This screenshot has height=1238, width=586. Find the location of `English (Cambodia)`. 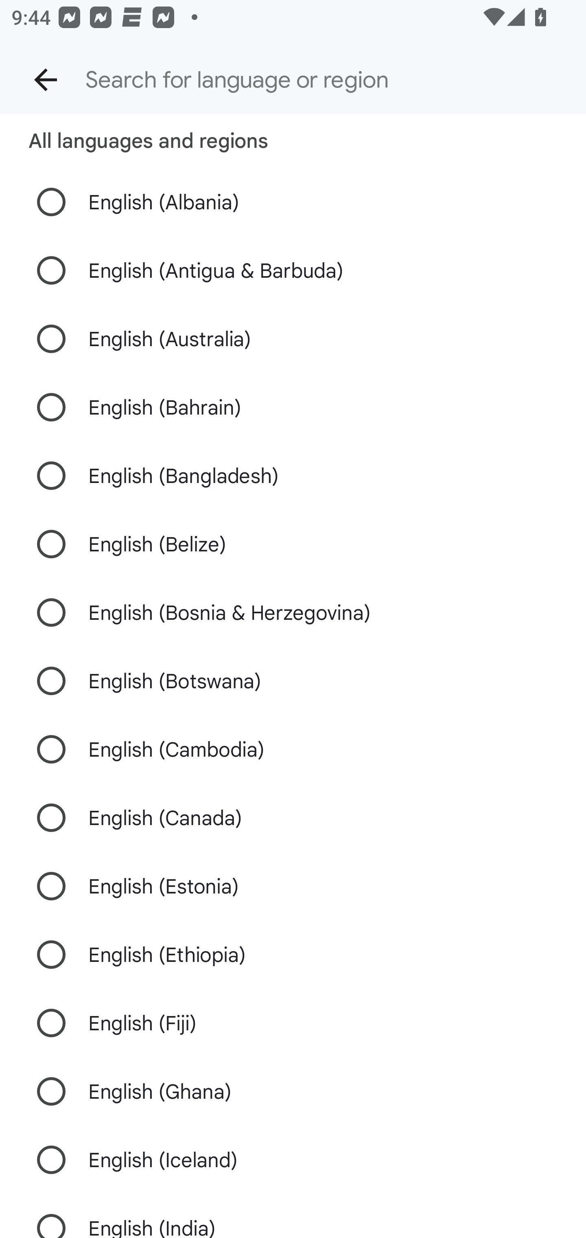

English (Cambodia) is located at coordinates (293, 749).